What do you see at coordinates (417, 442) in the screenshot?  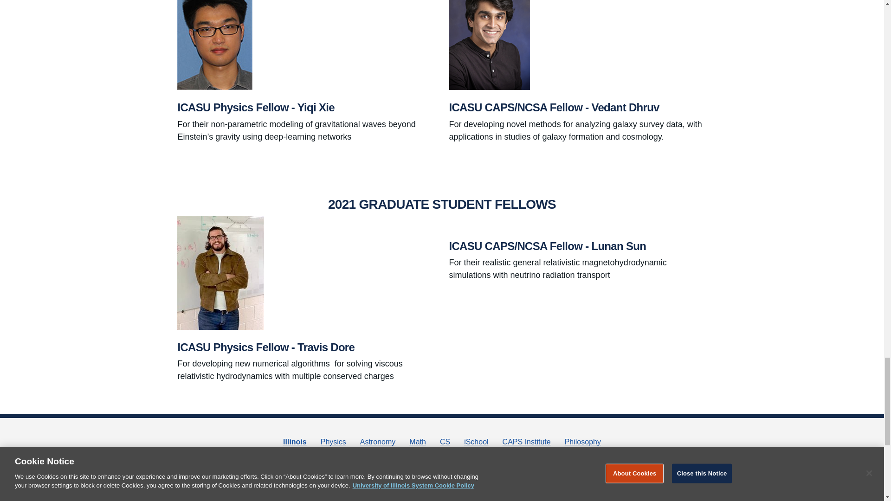 I see `Department of Math` at bounding box center [417, 442].